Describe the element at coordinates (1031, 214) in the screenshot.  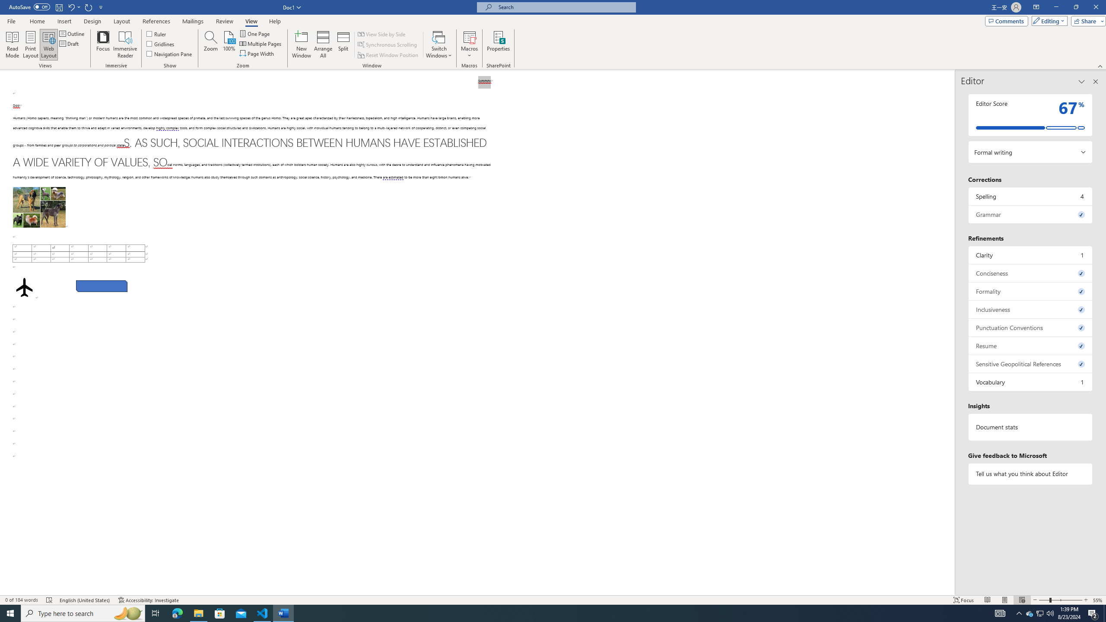
I see `Grammar, 0 issues. Press space or enter to review items.` at that location.